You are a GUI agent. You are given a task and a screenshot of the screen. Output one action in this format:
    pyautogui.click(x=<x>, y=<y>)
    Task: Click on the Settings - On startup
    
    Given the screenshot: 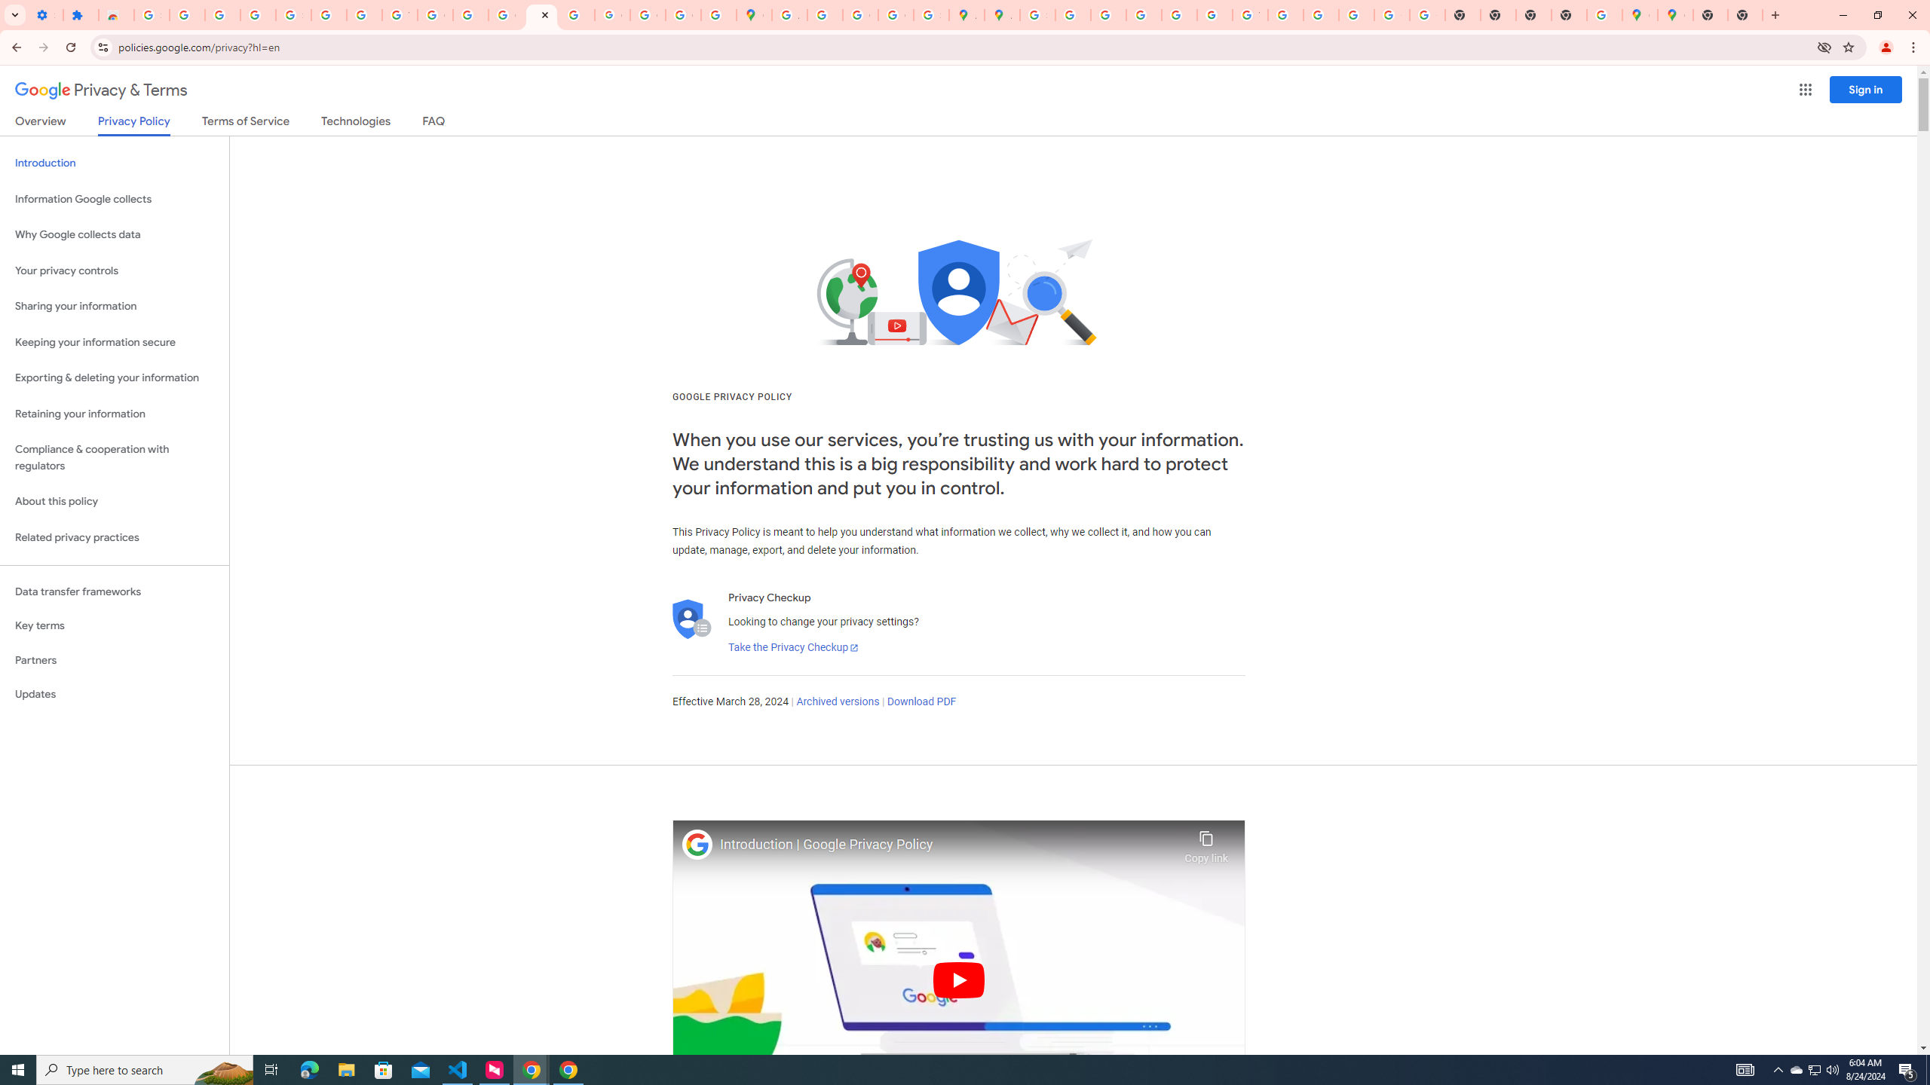 What is the action you would take?
    pyautogui.click(x=45, y=15)
    